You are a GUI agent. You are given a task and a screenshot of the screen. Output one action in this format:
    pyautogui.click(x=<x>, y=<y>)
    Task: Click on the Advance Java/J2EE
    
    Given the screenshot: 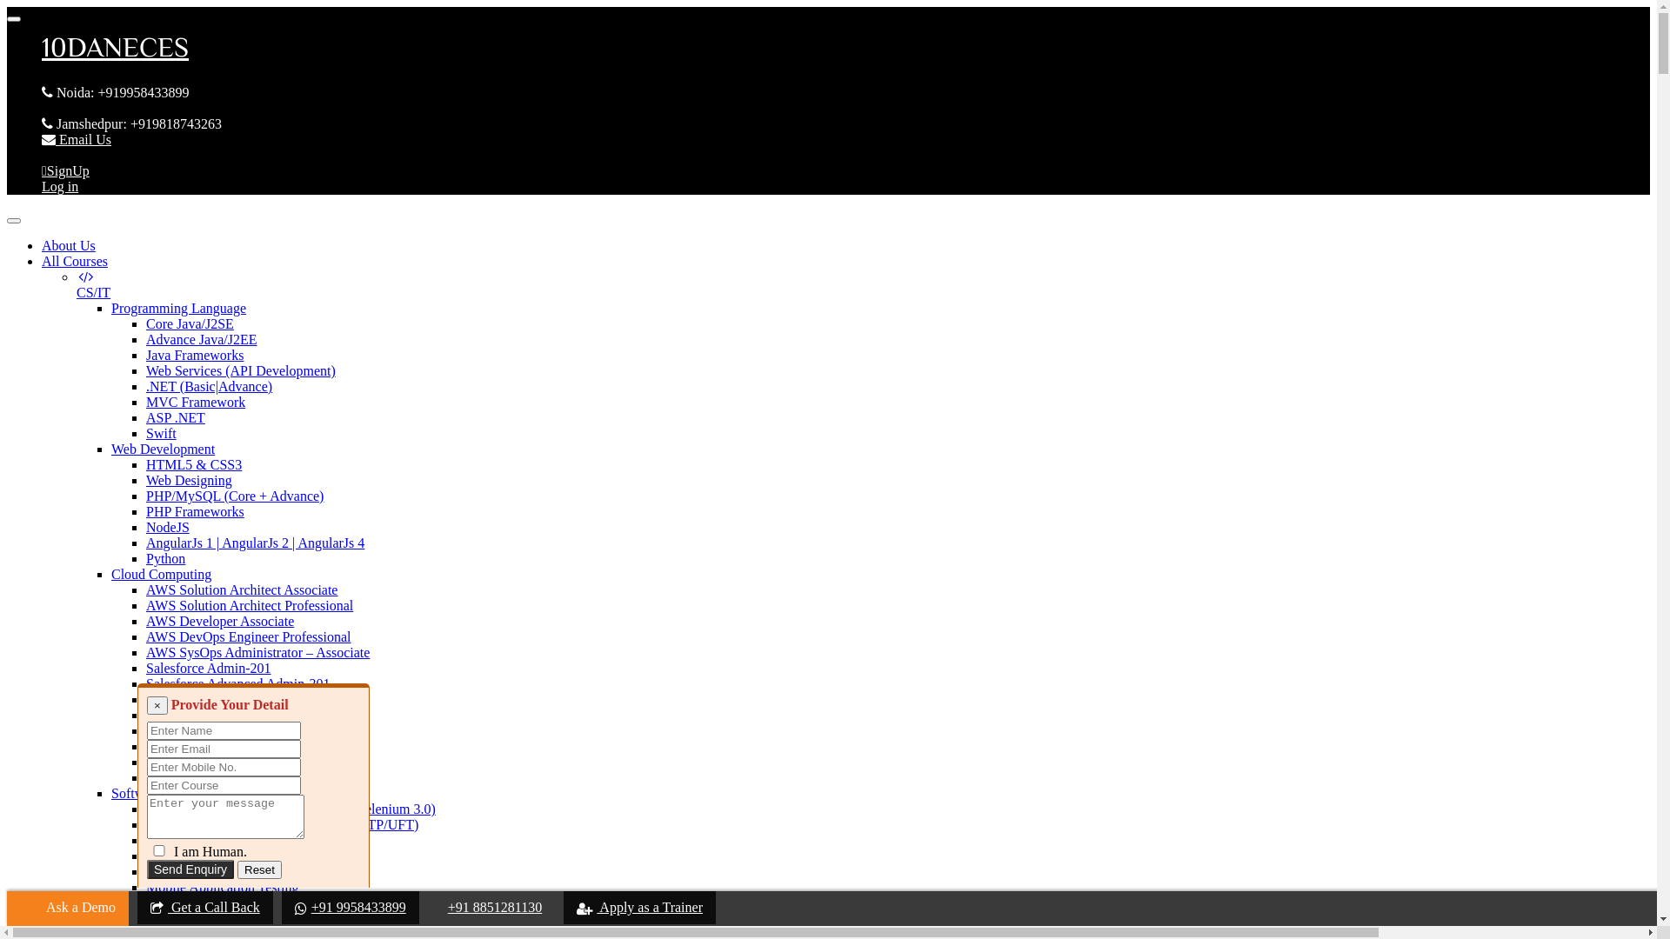 What is the action you would take?
    pyautogui.click(x=202, y=339)
    